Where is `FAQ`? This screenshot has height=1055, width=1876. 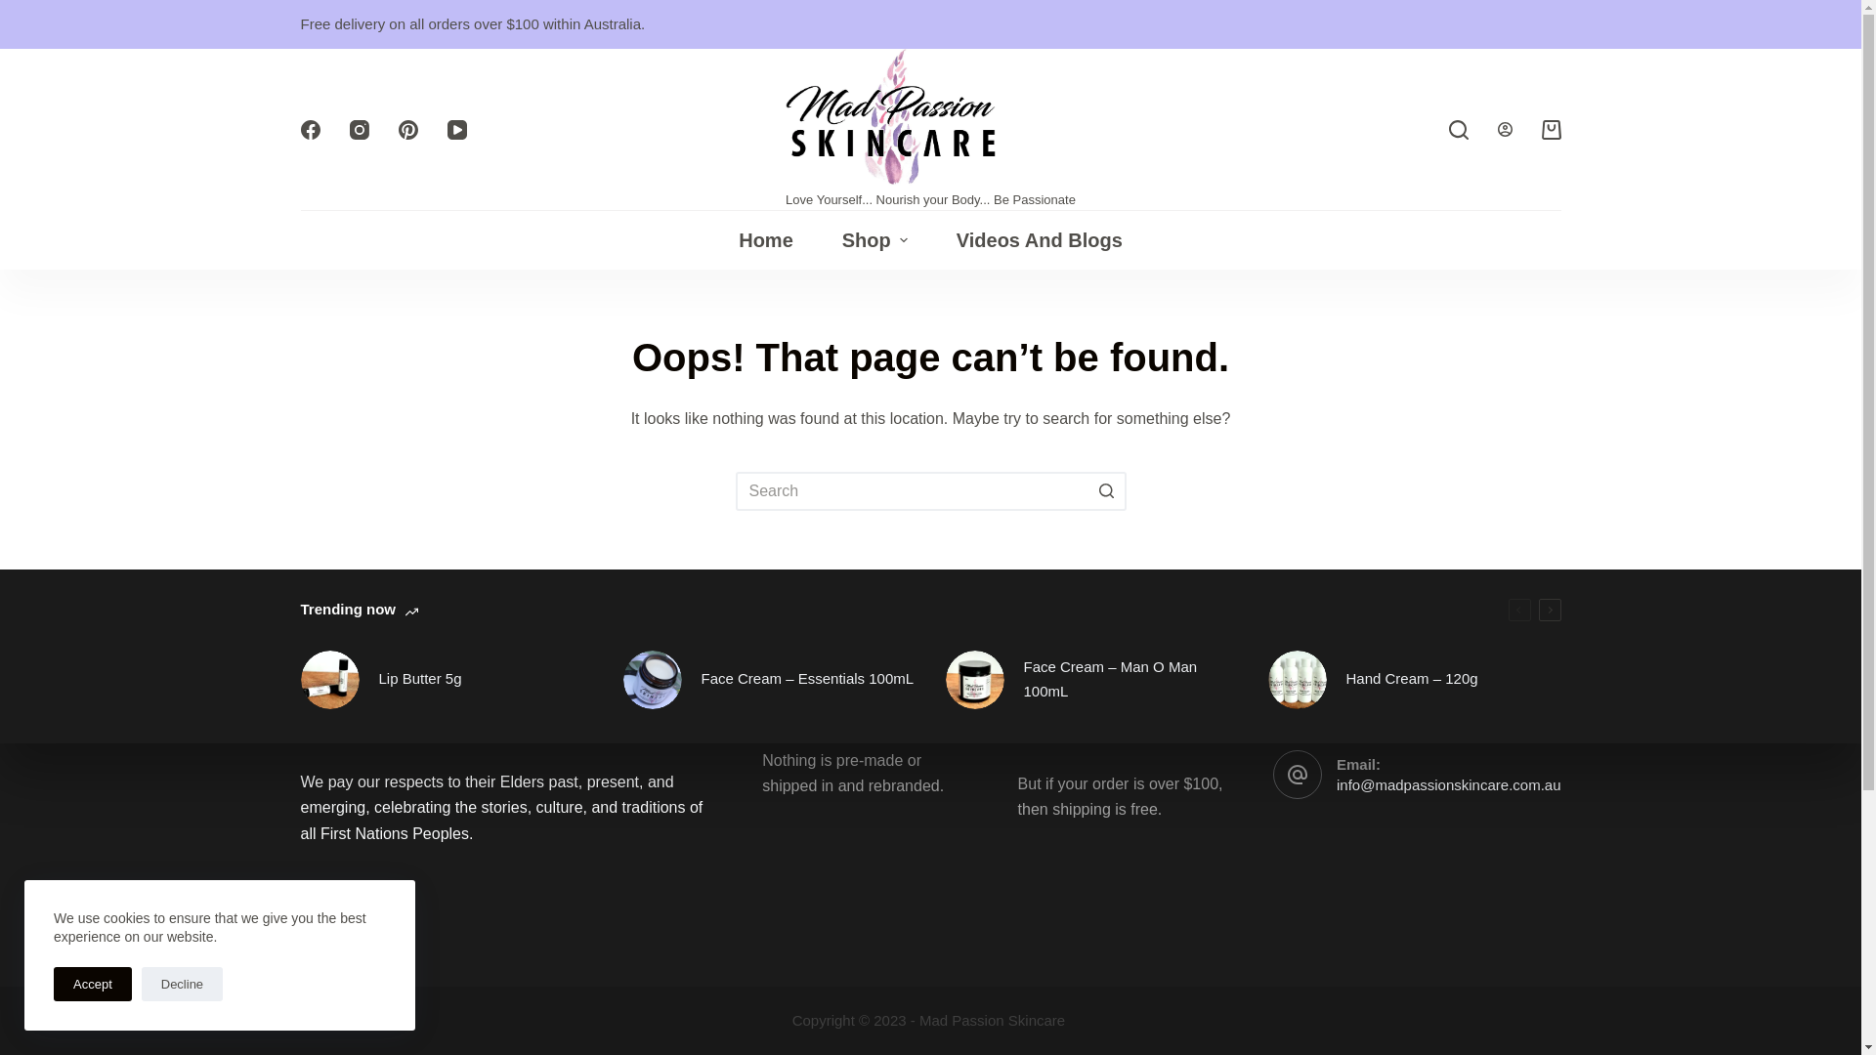 FAQ is located at coordinates (778, 606).